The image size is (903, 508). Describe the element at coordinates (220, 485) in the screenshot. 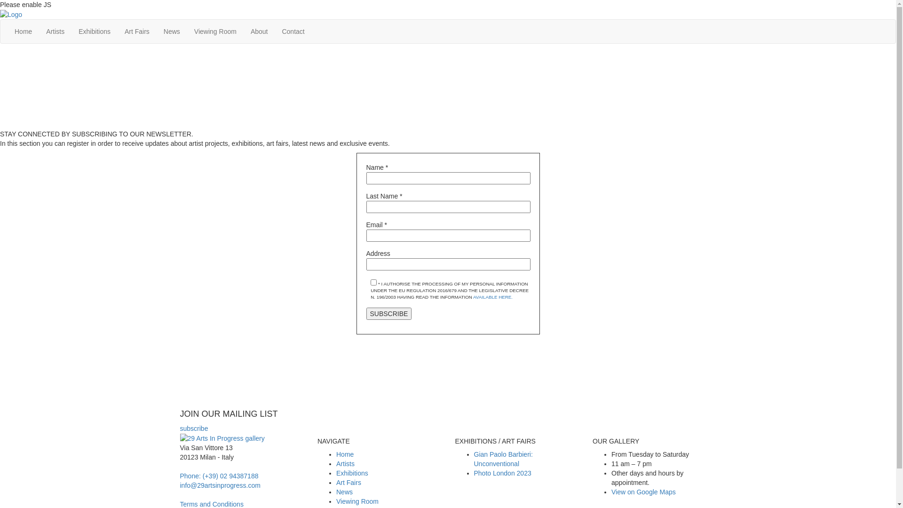

I see `info@29artsinprogress.com` at that location.